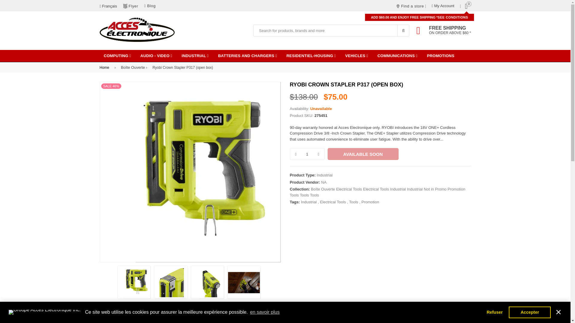  What do you see at coordinates (494, 312) in the screenshot?
I see `Refuser` at bounding box center [494, 312].